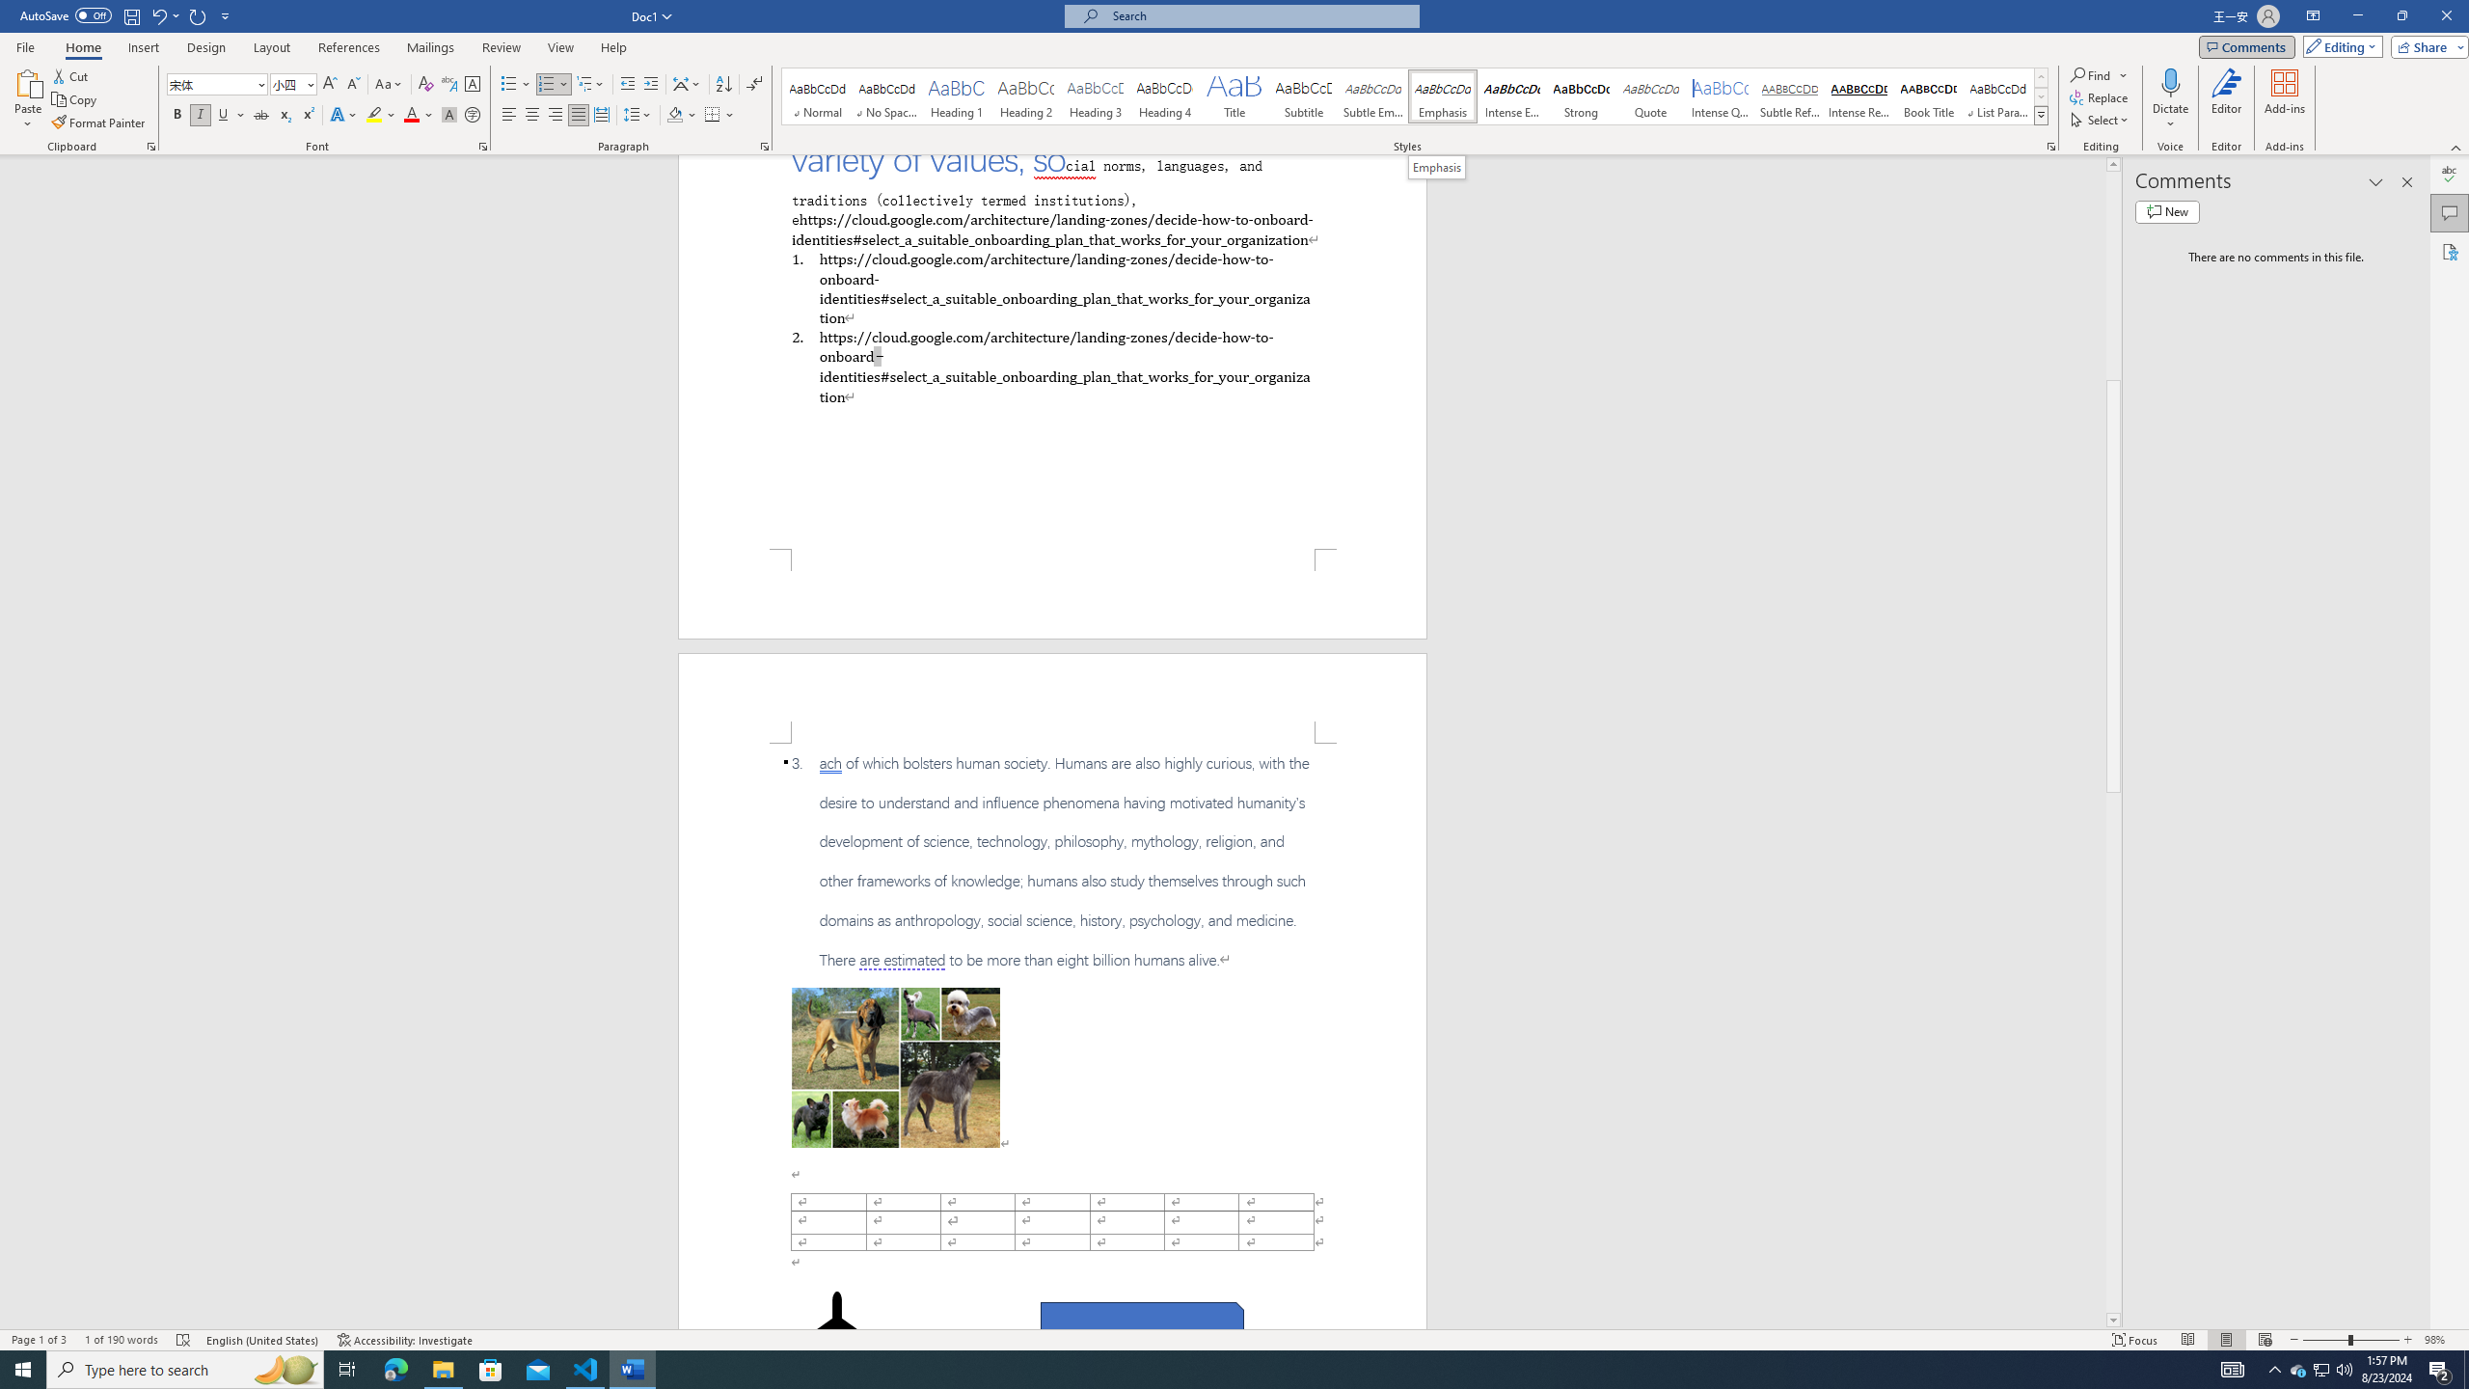 This screenshot has height=1389, width=2469. What do you see at coordinates (1721, 96) in the screenshot?
I see `Intense Quote` at bounding box center [1721, 96].